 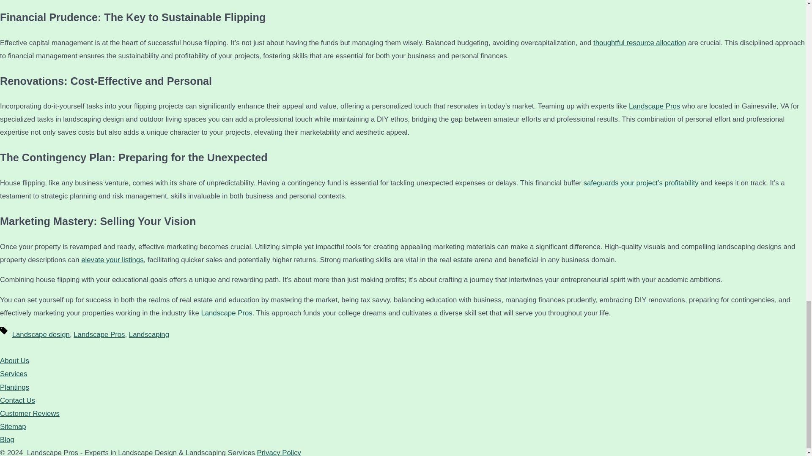 What do you see at coordinates (226, 313) in the screenshot?
I see `Landscape Pros` at bounding box center [226, 313].